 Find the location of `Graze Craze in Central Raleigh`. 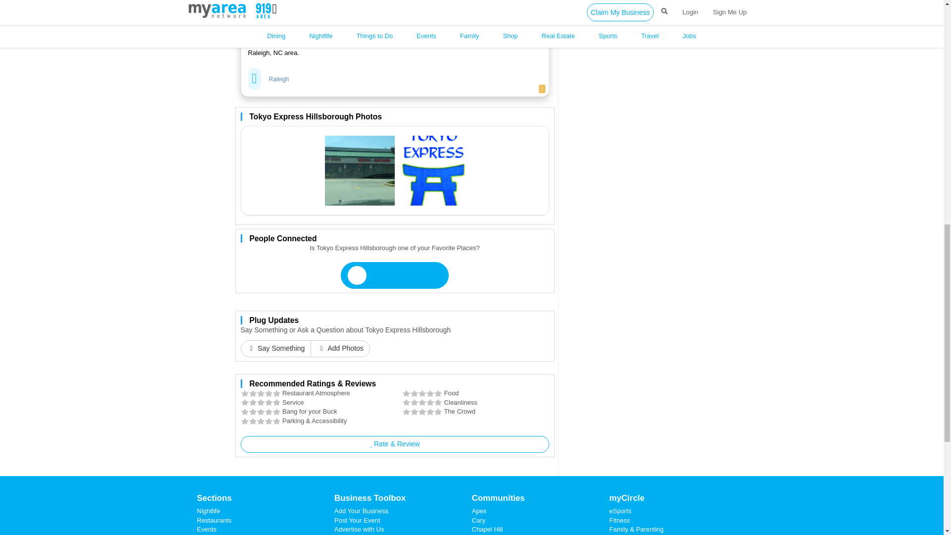

Graze Craze in Central Raleigh is located at coordinates (359, 5).